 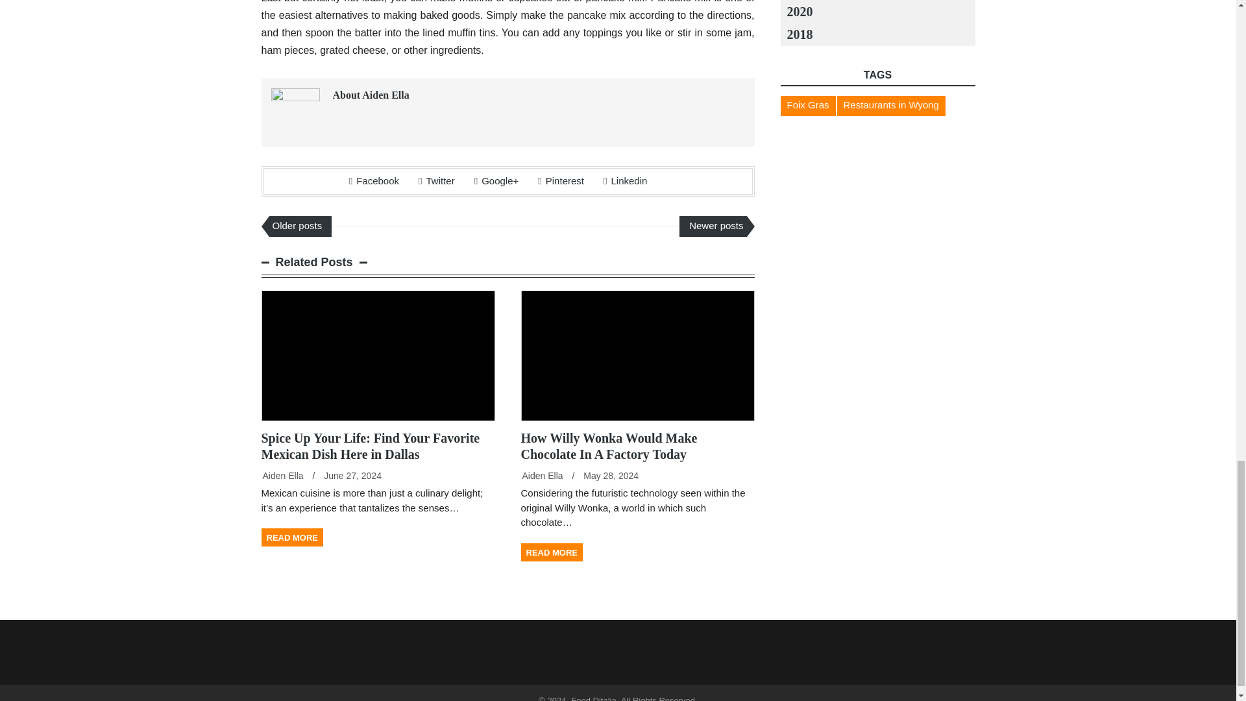 What do you see at coordinates (282, 475) in the screenshot?
I see `Aiden Ella` at bounding box center [282, 475].